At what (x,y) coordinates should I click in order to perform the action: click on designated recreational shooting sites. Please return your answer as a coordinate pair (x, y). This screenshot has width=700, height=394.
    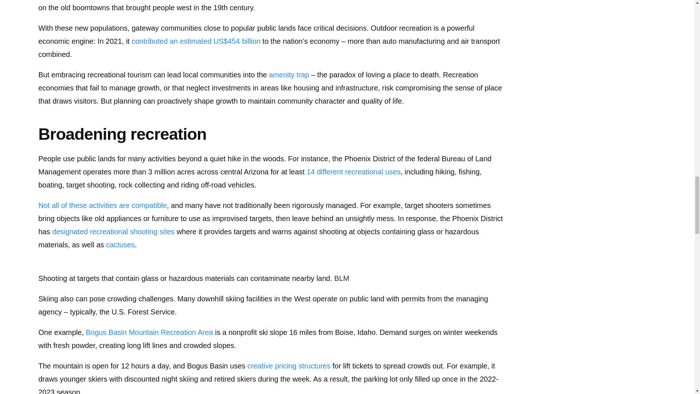
    Looking at the image, I should click on (113, 231).